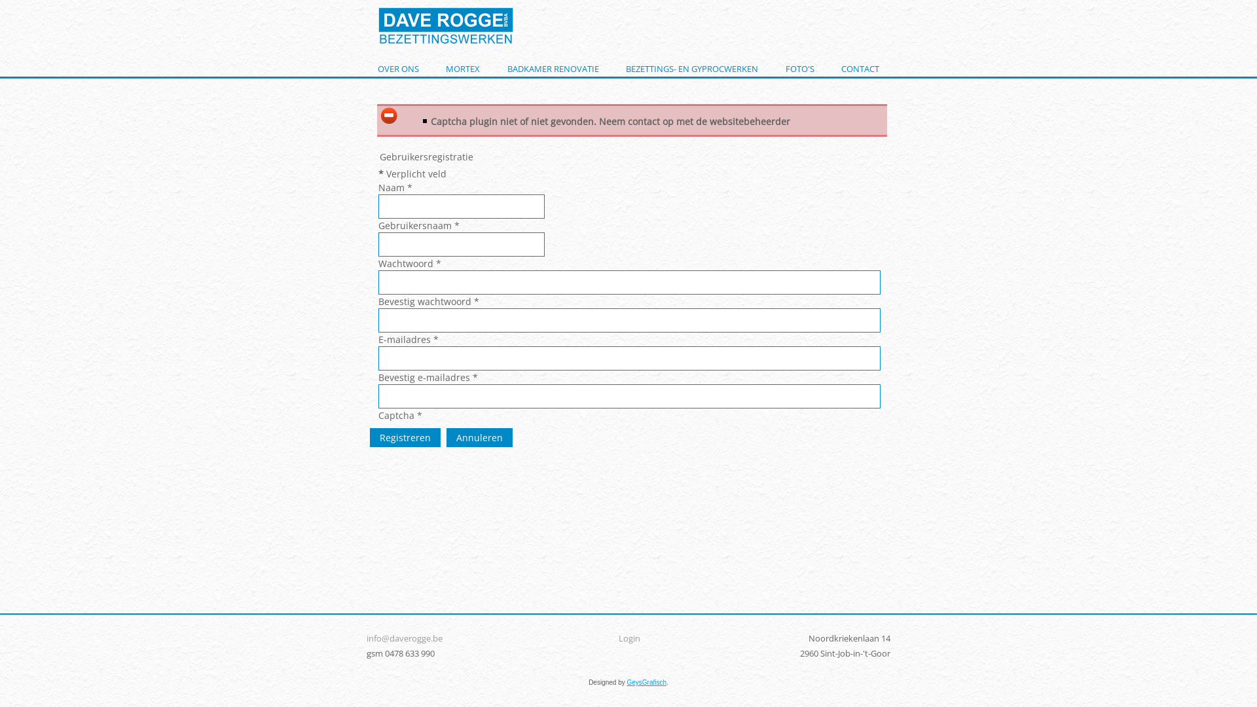  What do you see at coordinates (553, 69) in the screenshot?
I see `BADKAMER RENOVATIE` at bounding box center [553, 69].